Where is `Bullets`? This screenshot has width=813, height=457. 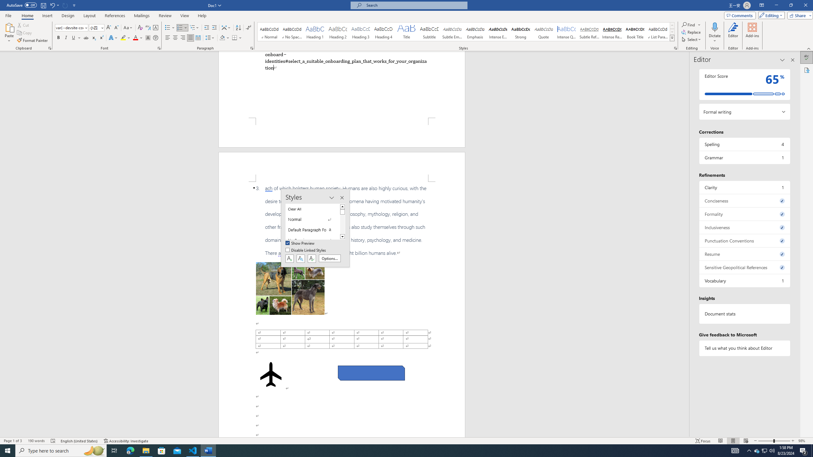
Bullets is located at coordinates (168, 28).